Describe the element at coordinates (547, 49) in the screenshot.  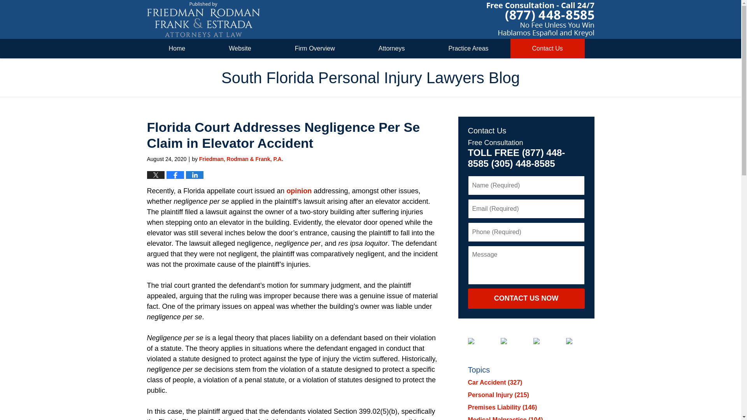
I see `Contact Us` at that location.